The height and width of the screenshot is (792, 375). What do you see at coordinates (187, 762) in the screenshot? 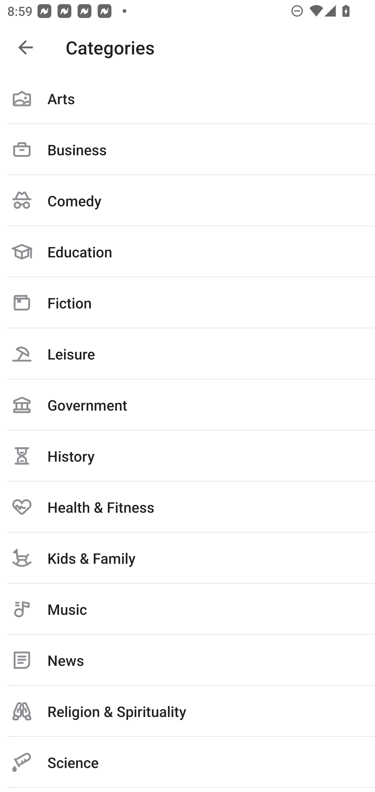
I see `Science` at bounding box center [187, 762].